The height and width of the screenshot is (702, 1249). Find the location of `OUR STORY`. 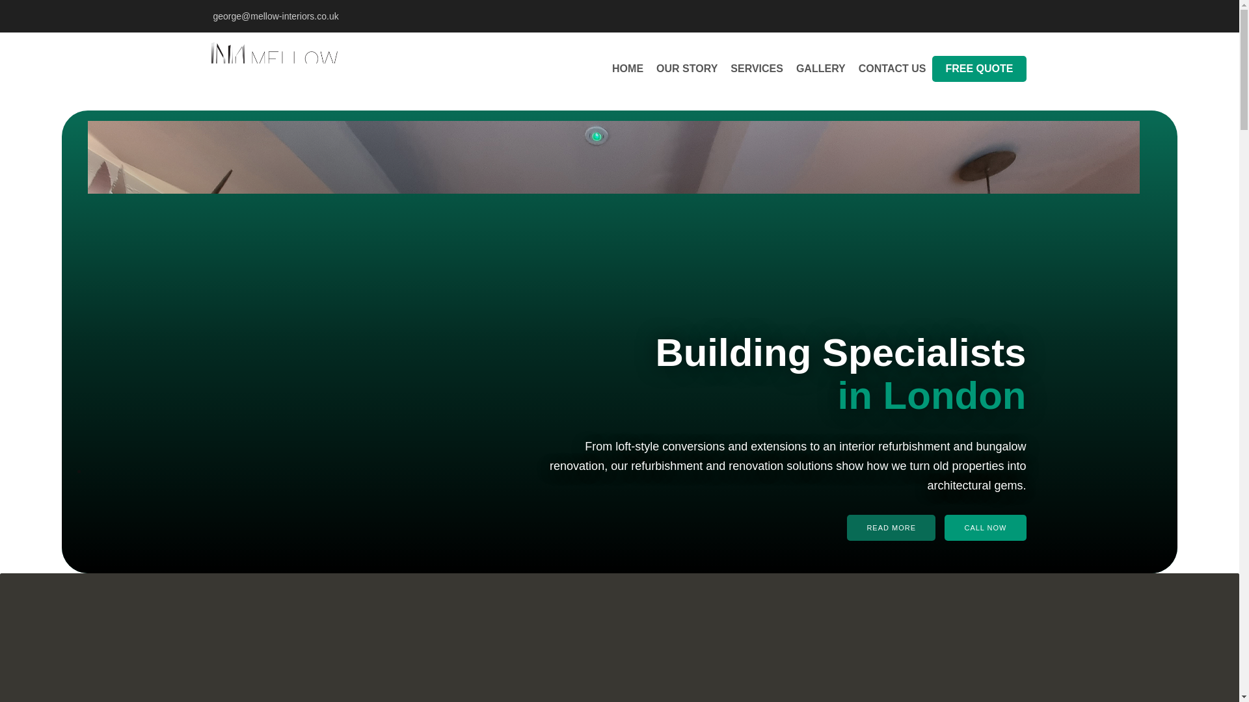

OUR STORY is located at coordinates (687, 69).